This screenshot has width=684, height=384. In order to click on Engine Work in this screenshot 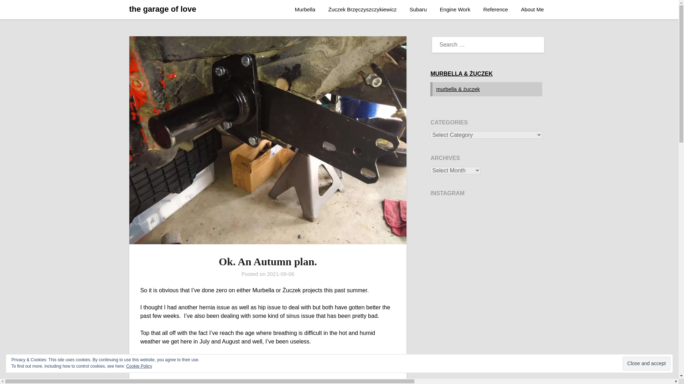, I will do `click(455, 10)`.